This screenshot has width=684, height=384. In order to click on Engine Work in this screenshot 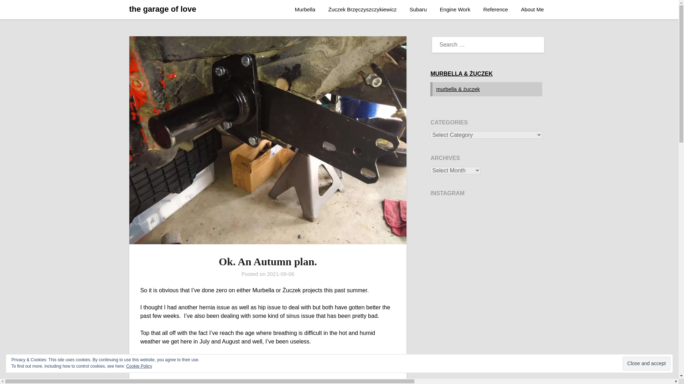, I will do `click(455, 10)`.